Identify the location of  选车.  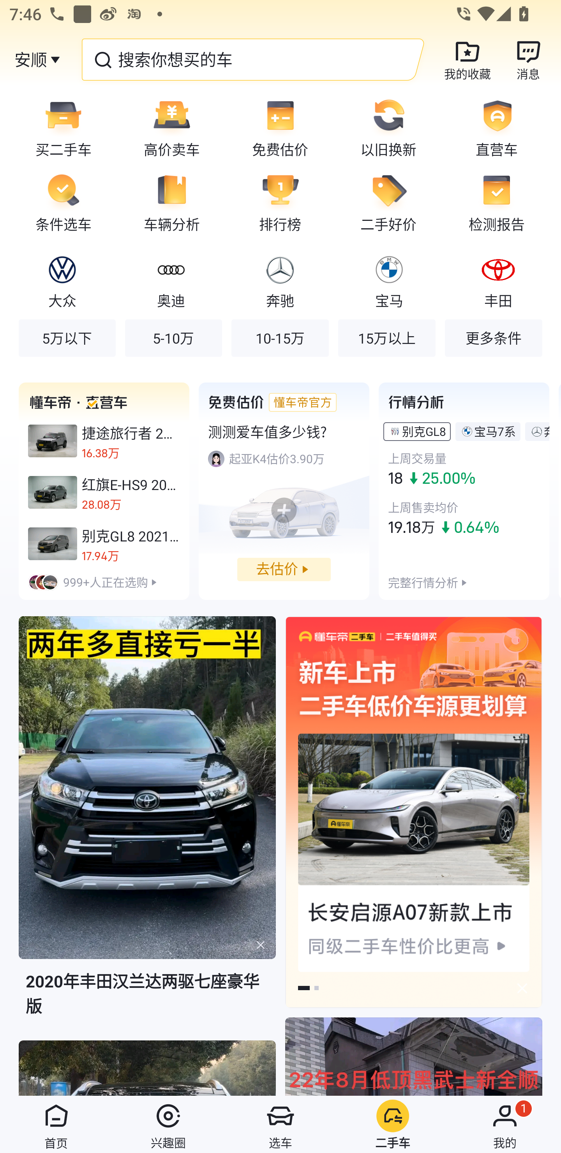
(280, 1124).